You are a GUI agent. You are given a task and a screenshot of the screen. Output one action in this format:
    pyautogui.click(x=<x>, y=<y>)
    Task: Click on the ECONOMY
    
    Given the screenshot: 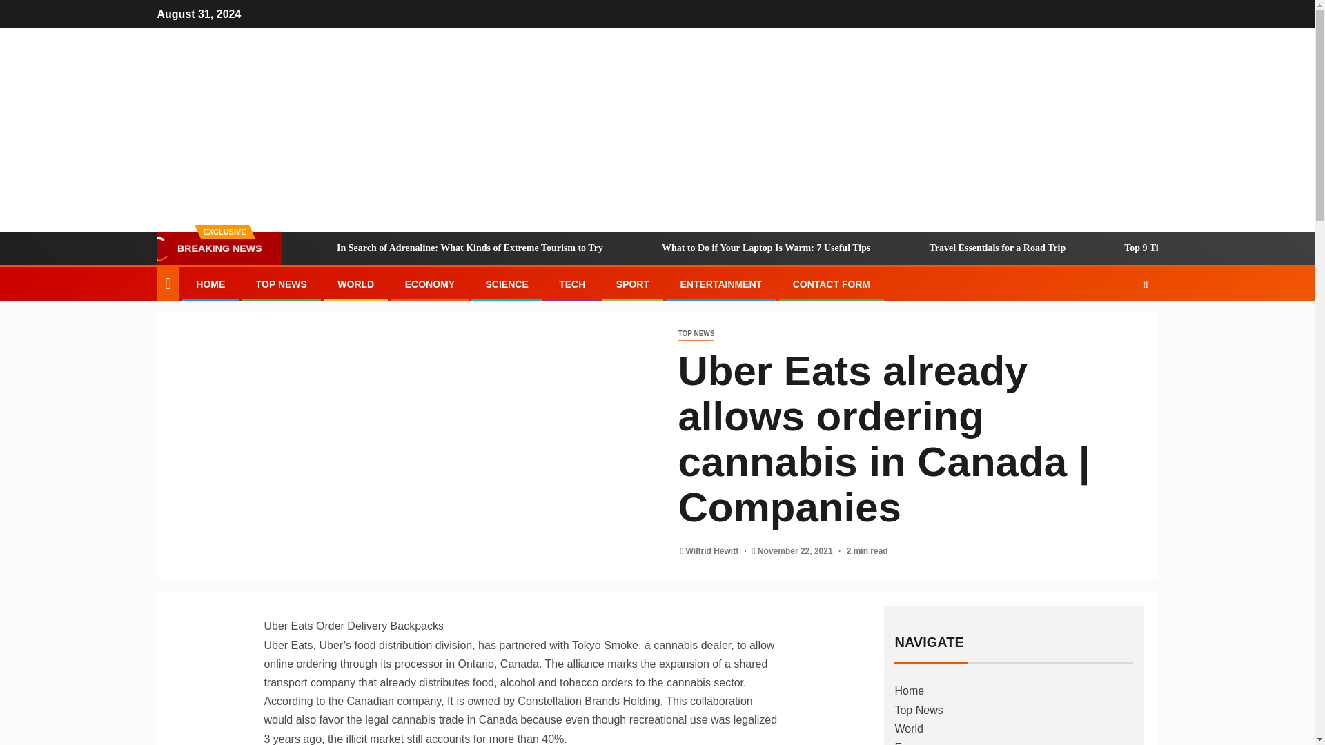 What is the action you would take?
    pyautogui.click(x=429, y=284)
    